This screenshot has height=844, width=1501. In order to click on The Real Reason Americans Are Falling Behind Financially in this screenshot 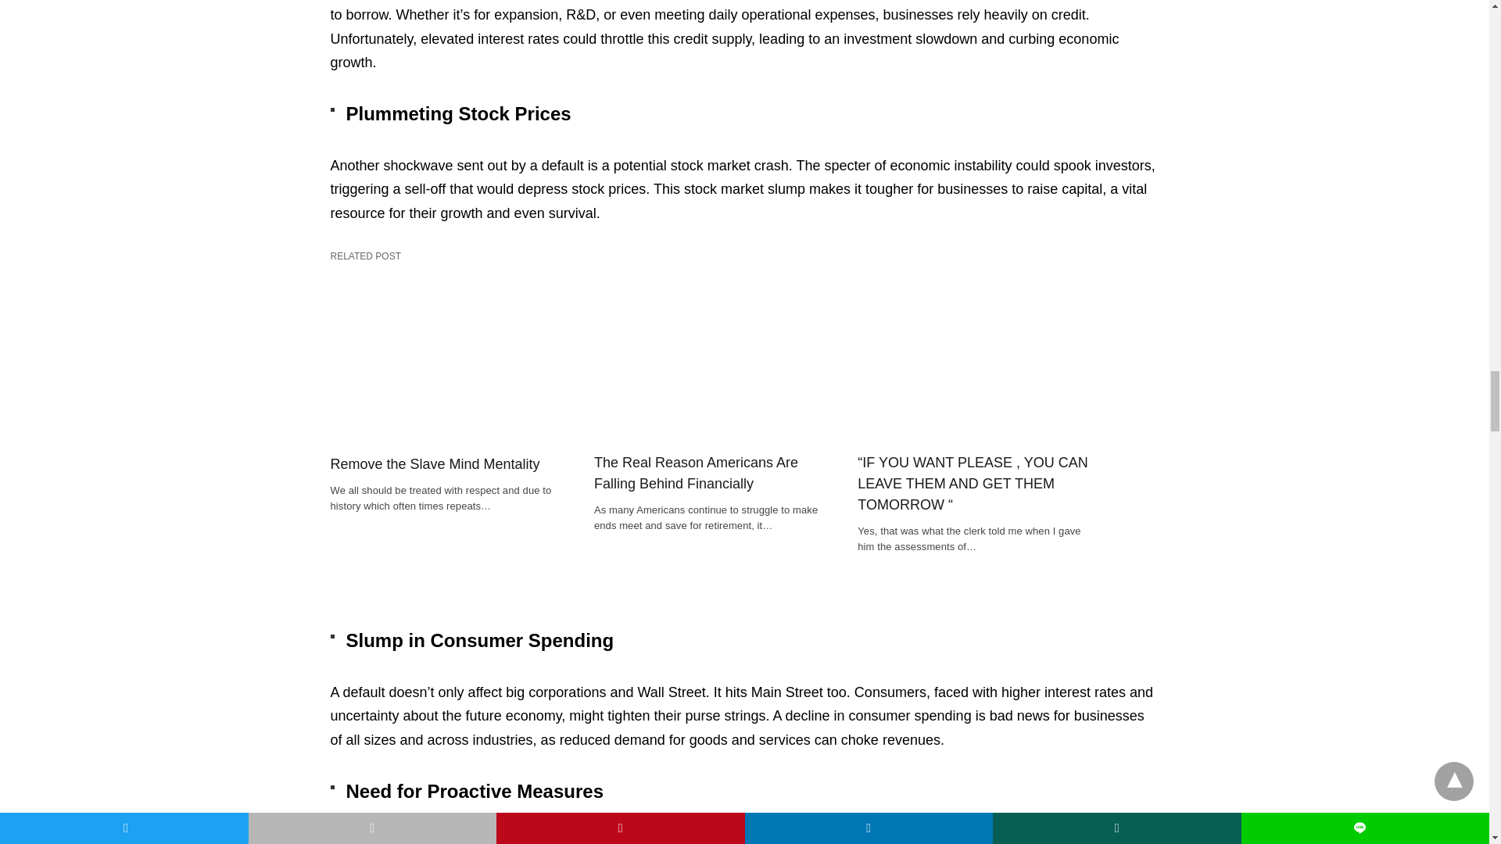, I will do `click(715, 473)`.